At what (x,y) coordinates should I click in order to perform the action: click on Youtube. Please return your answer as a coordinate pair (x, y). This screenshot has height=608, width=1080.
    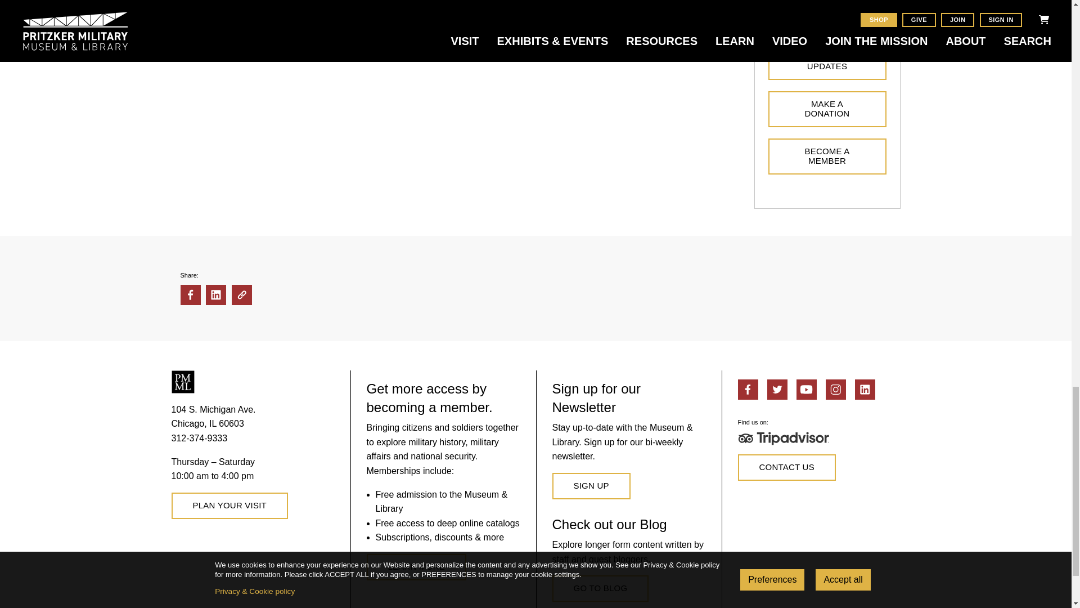
    Looking at the image, I should click on (807, 389).